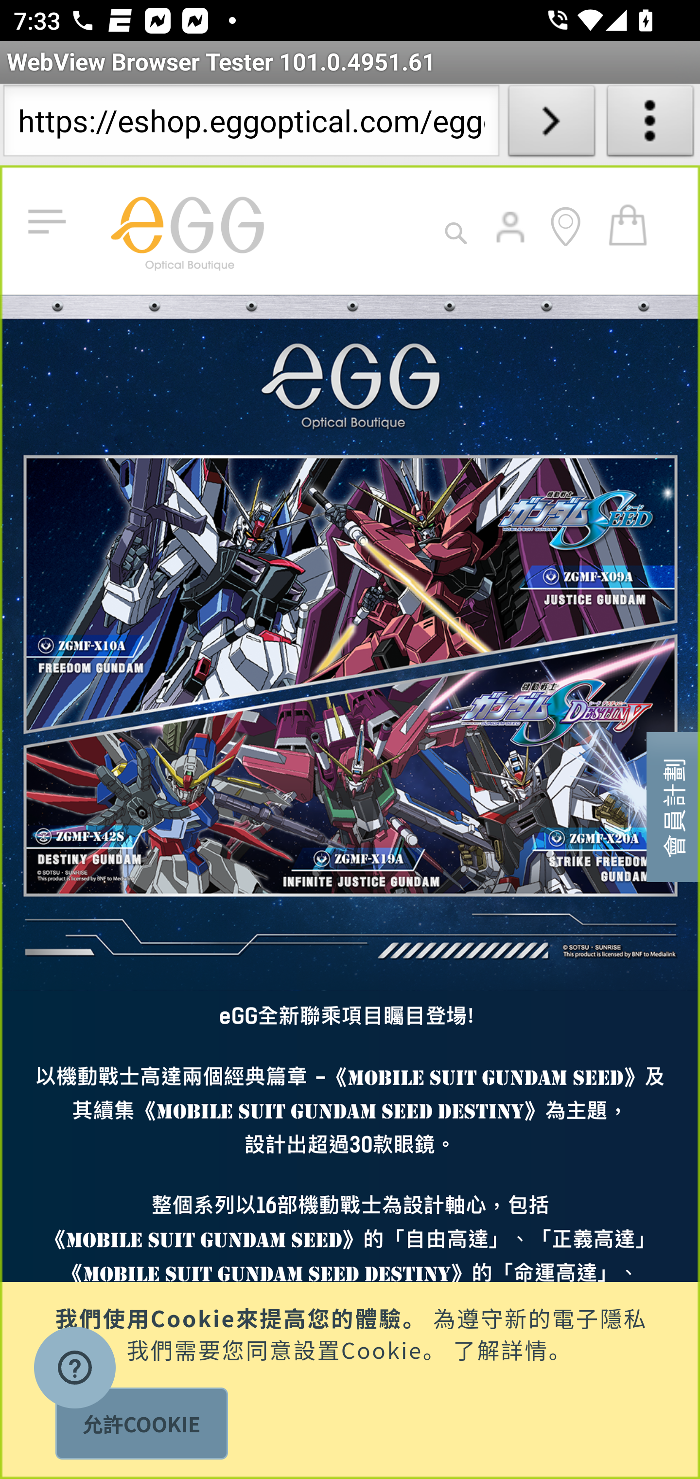 The width and height of the screenshot is (700, 1479). What do you see at coordinates (511, 240) in the screenshot?
I see `login` at bounding box center [511, 240].